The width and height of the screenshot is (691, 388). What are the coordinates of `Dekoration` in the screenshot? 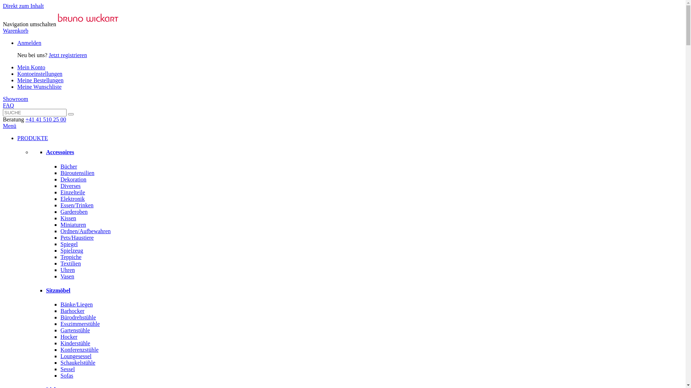 It's located at (73, 180).